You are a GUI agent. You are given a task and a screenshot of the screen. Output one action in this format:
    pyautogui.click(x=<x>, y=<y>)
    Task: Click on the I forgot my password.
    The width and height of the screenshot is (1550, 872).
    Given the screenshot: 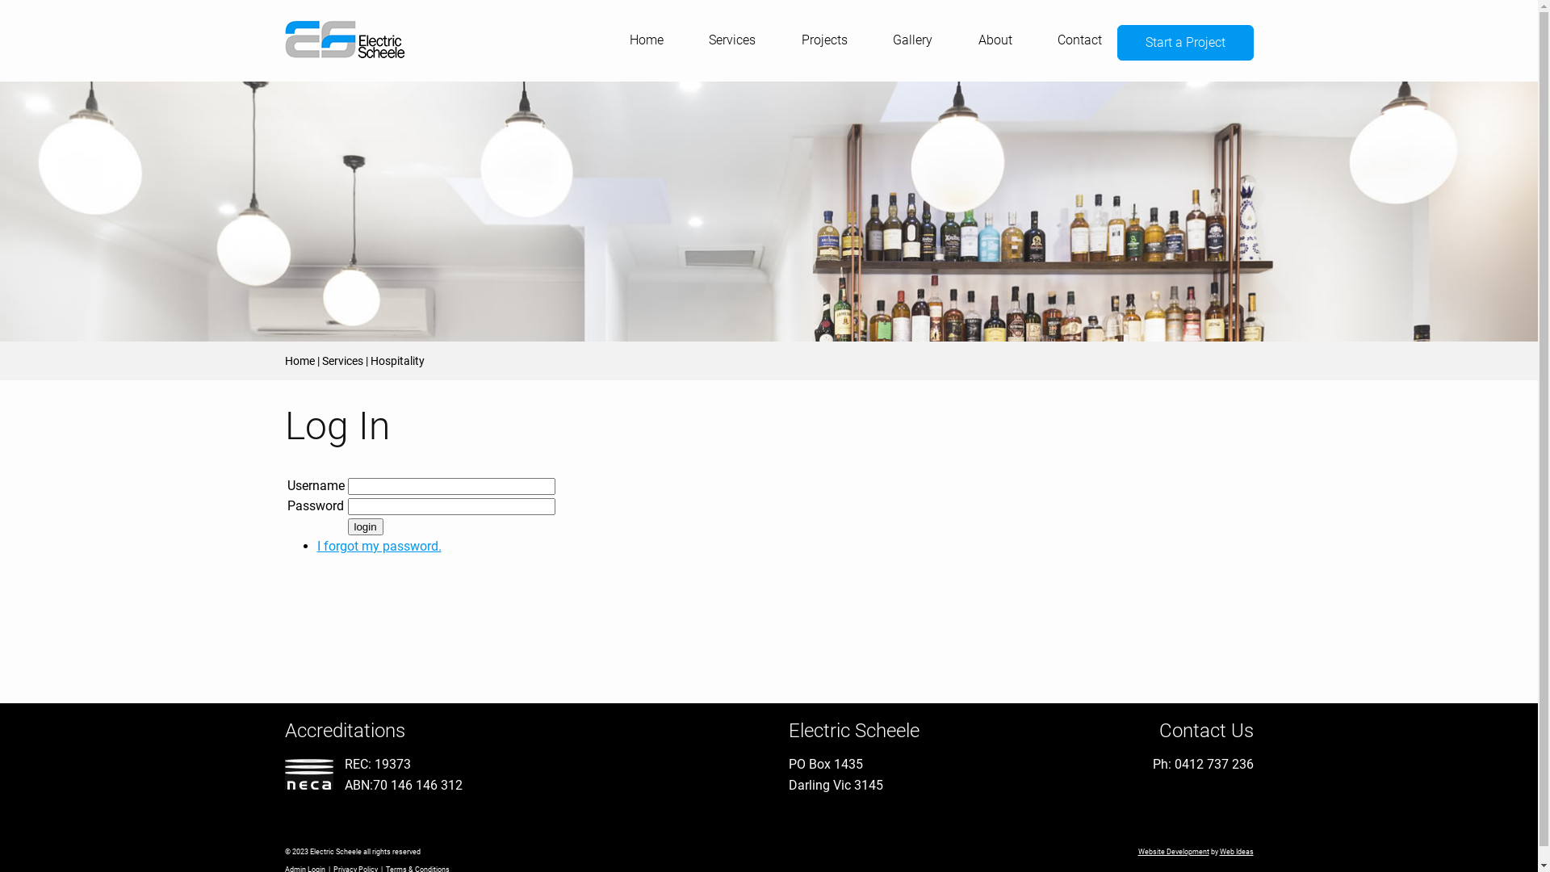 What is the action you would take?
    pyautogui.click(x=379, y=546)
    